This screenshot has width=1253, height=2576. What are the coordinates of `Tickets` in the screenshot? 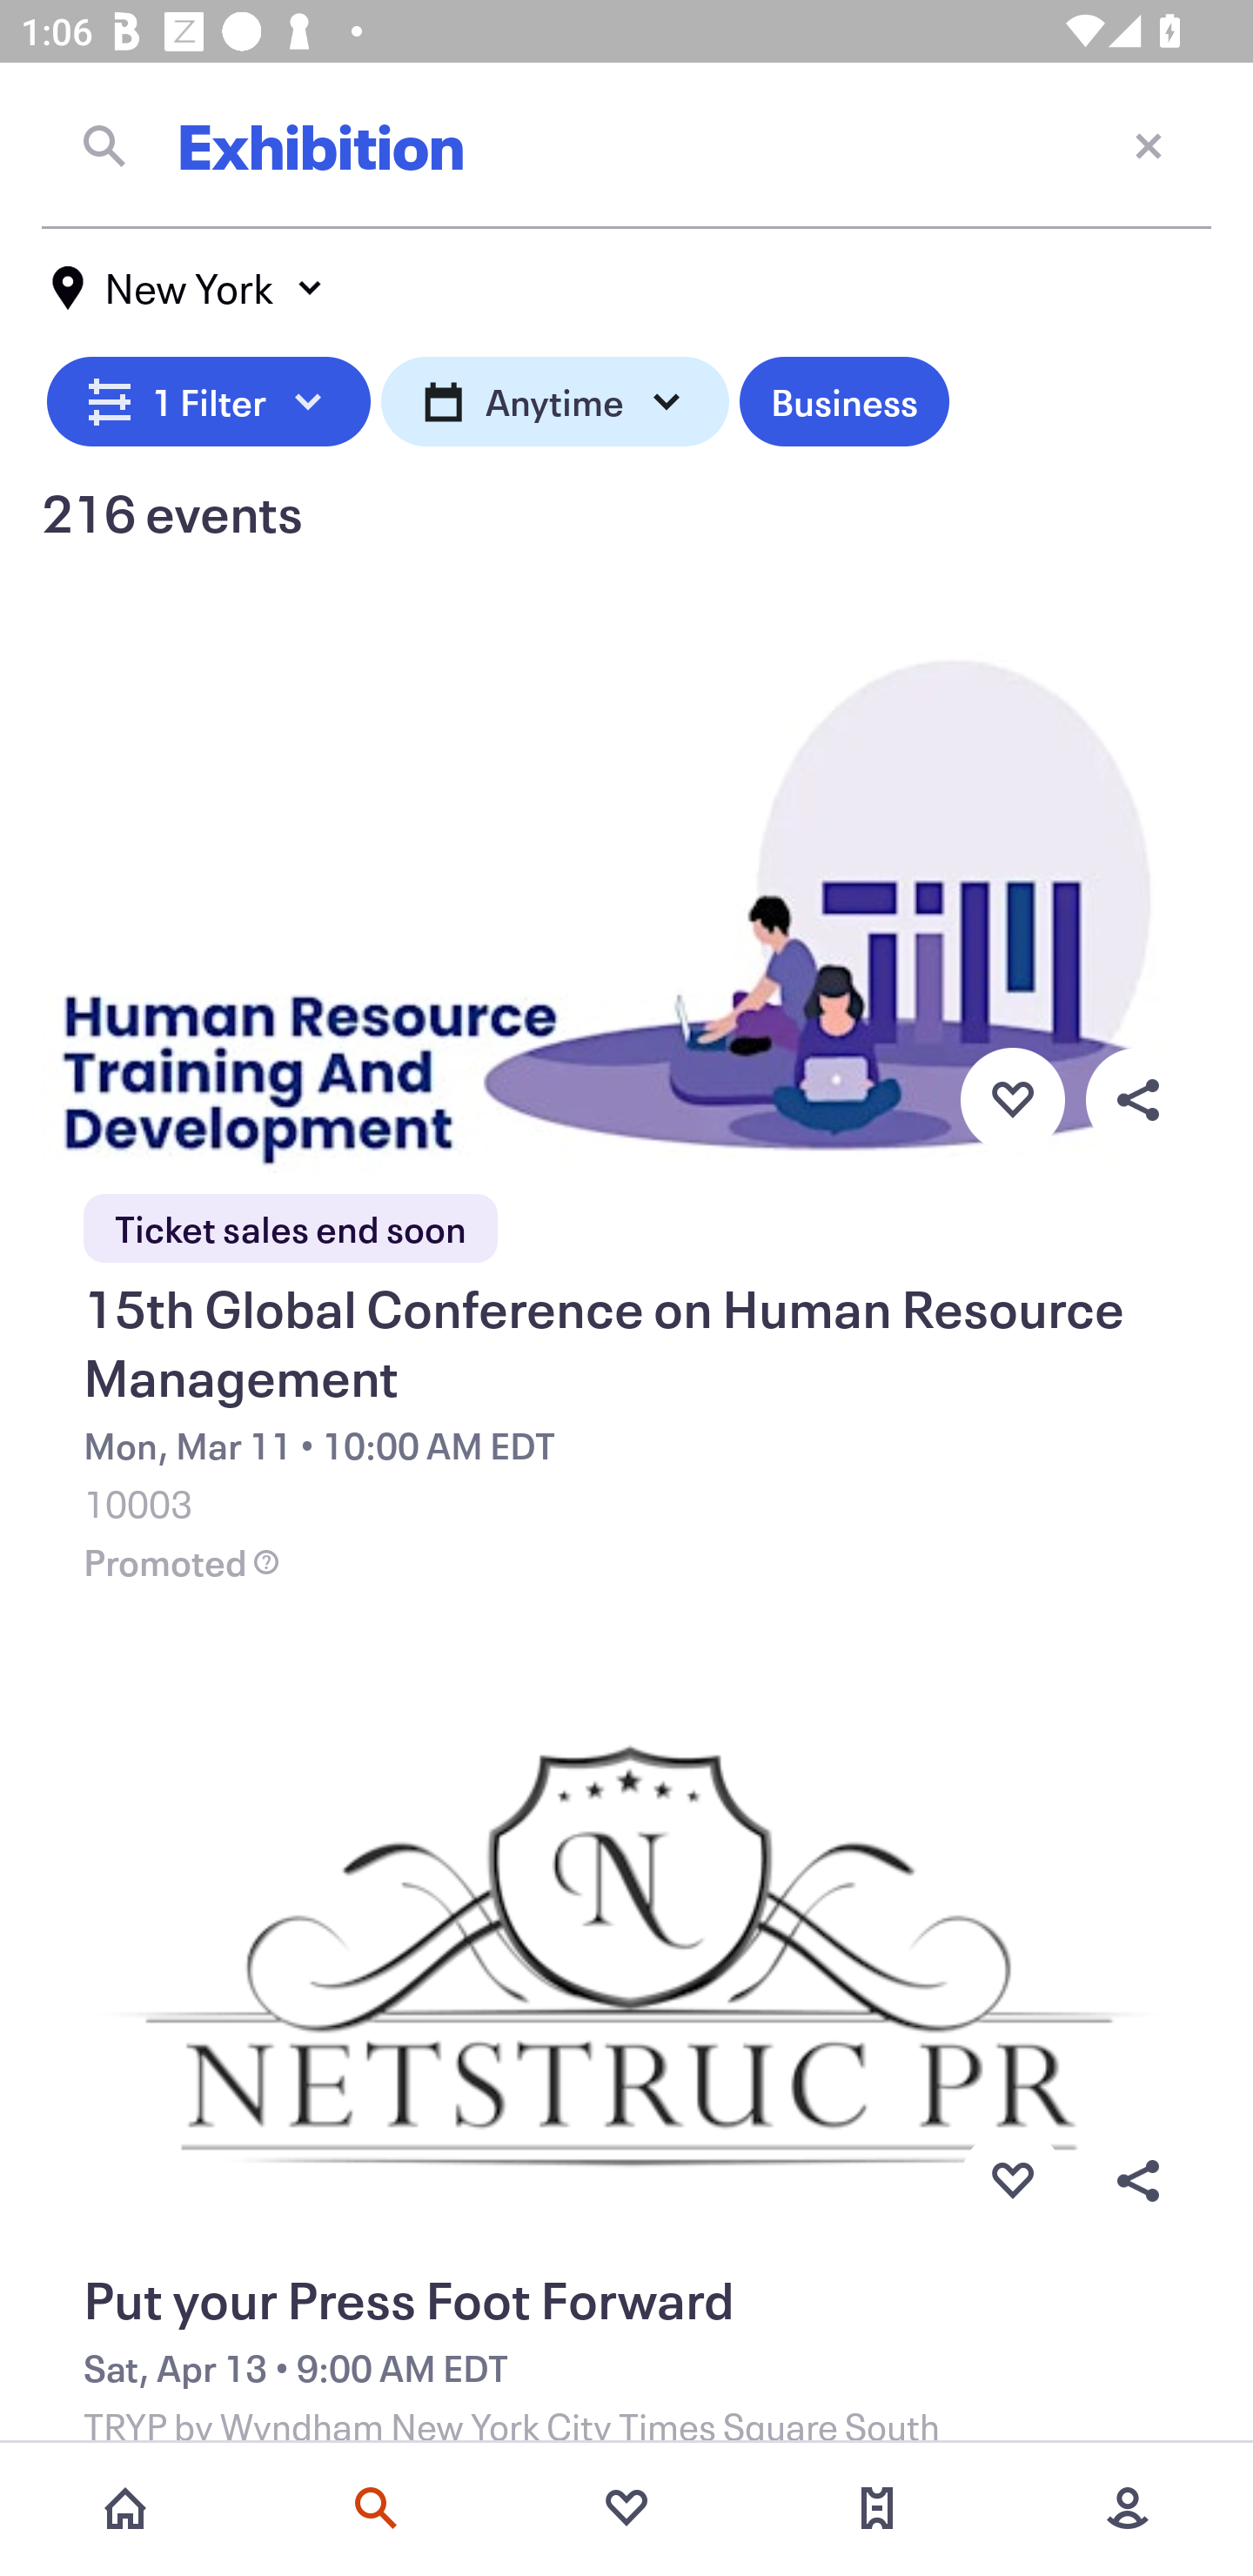 It's located at (877, 2508).